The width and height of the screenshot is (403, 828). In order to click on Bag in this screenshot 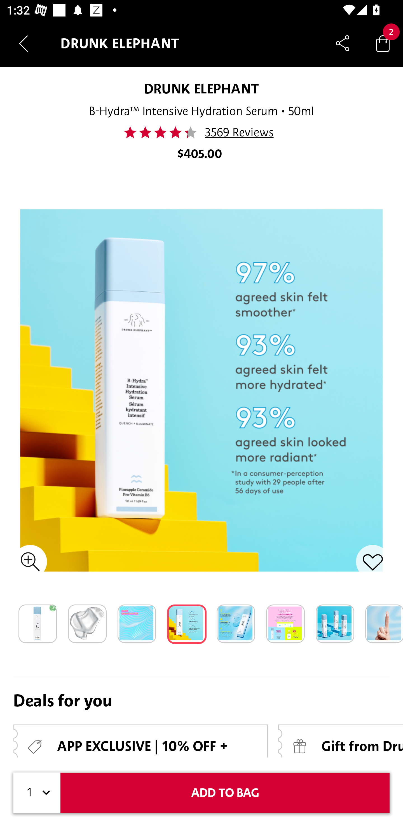, I will do `click(383, 43)`.